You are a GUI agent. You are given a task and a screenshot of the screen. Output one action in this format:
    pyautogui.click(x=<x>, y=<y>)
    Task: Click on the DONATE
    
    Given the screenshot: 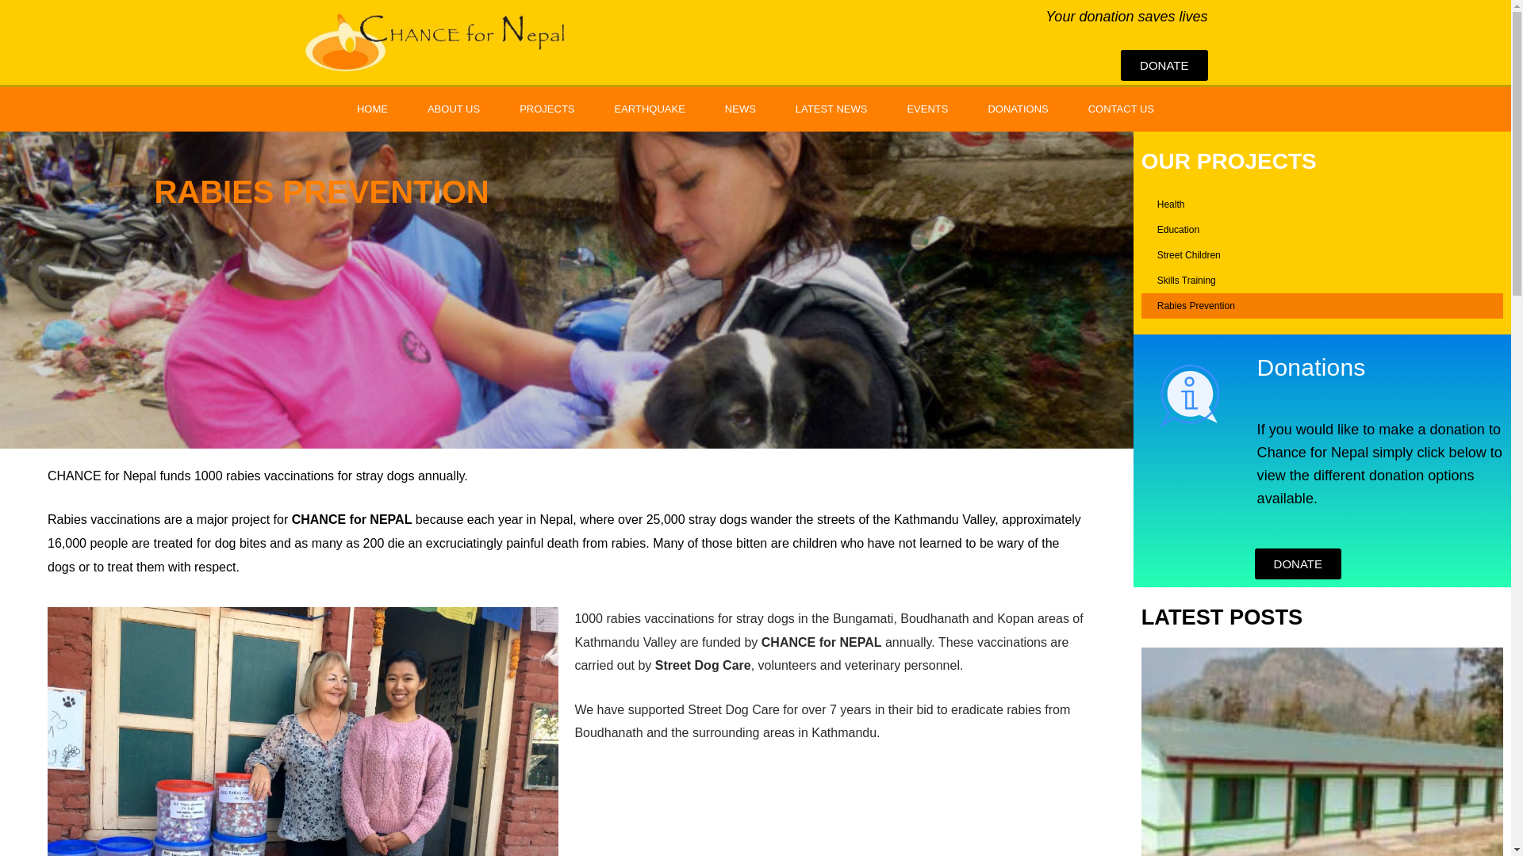 What is the action you would take?
    pyautogui.click(x=1164, y=65)
    